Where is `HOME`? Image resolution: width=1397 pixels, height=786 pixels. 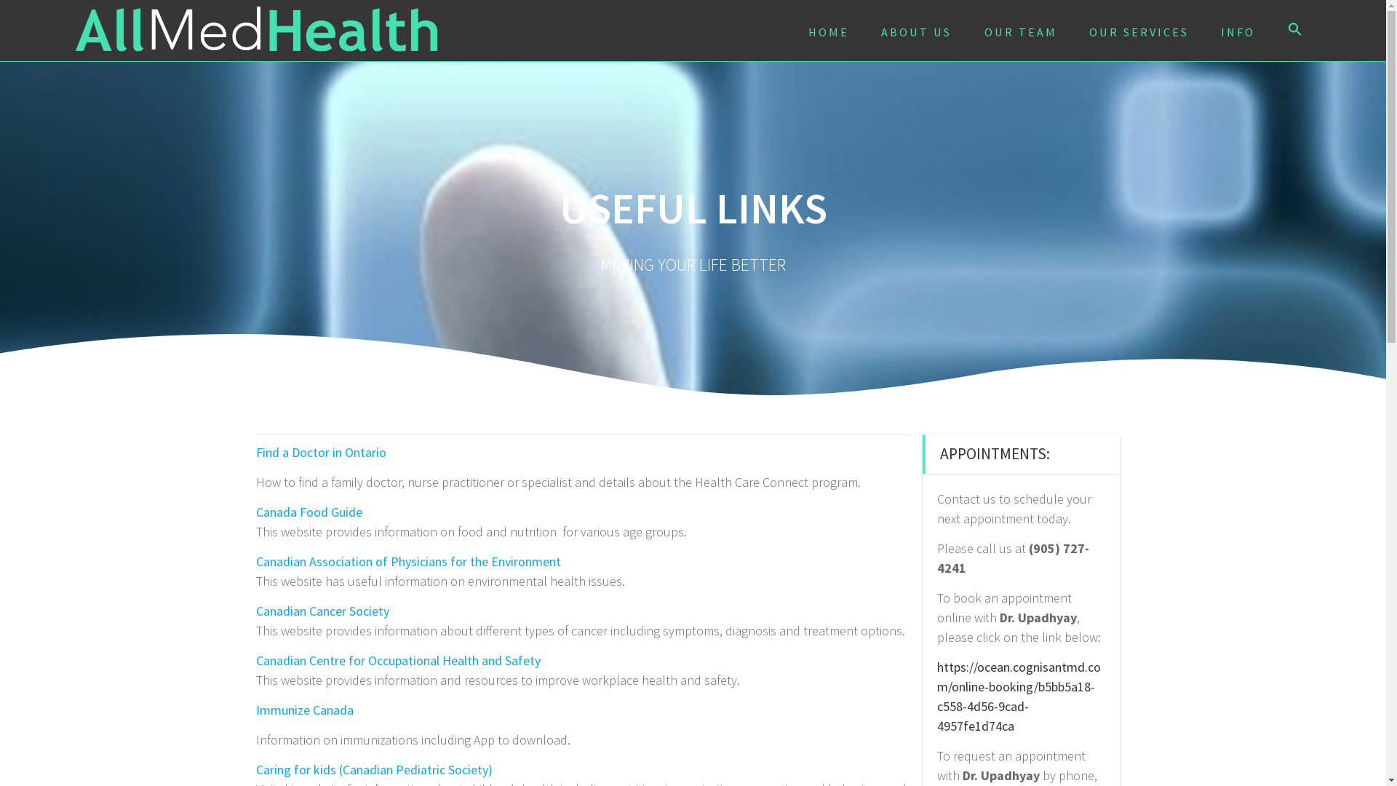 HOME is located at coordinates (829, 32).